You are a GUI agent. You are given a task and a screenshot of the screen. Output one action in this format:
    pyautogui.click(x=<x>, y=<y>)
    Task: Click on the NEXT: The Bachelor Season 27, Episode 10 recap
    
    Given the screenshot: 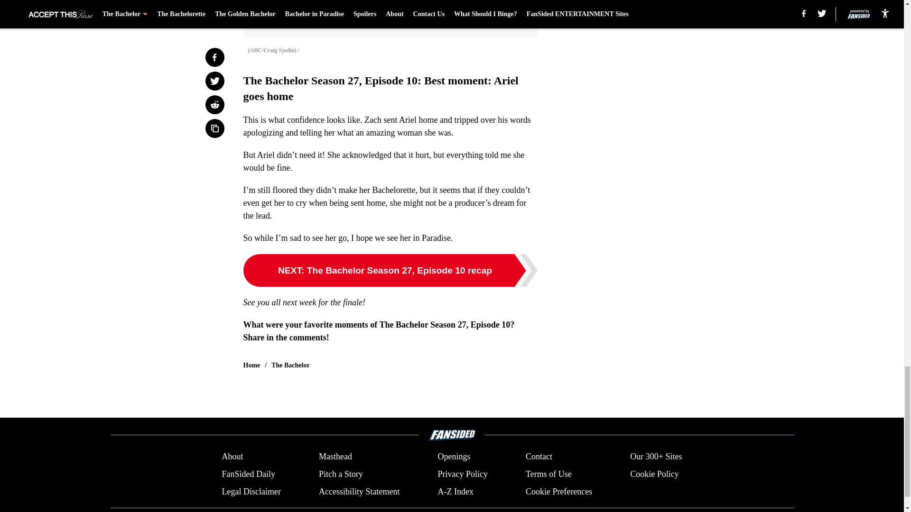 What is the action you would take?
    pyautogui.click(x=390, y=270)
    